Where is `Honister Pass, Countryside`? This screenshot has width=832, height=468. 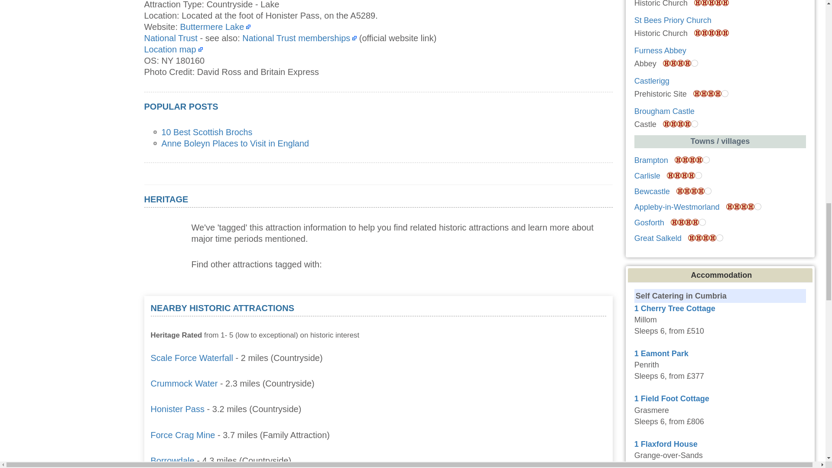
Honister Pass, Countryside is located at coordinates (178, 409).